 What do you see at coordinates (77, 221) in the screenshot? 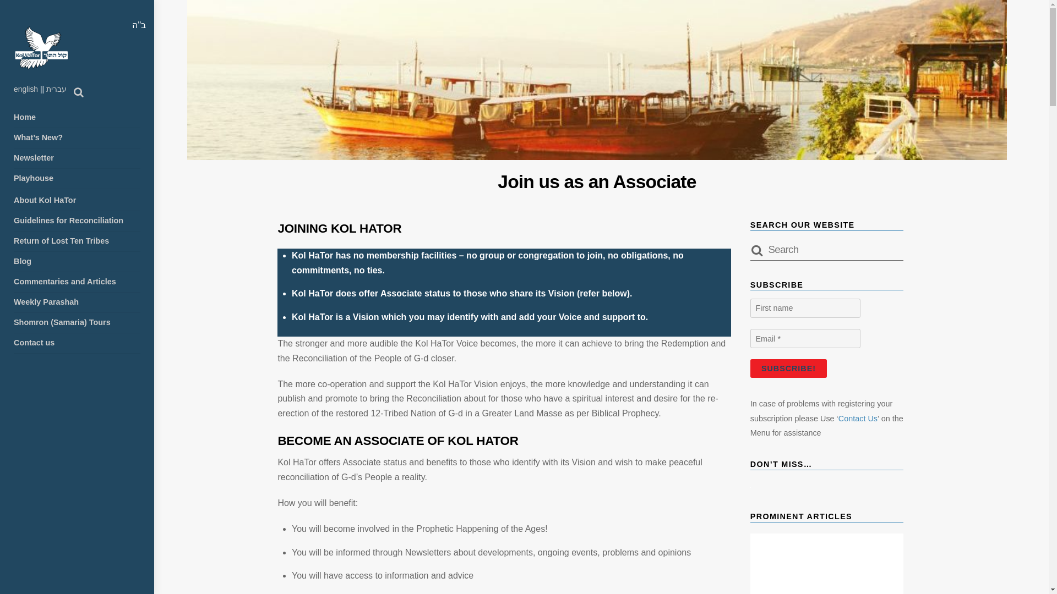
I see `Guidelines for Reconciliation` at bounding box center [77, 221].